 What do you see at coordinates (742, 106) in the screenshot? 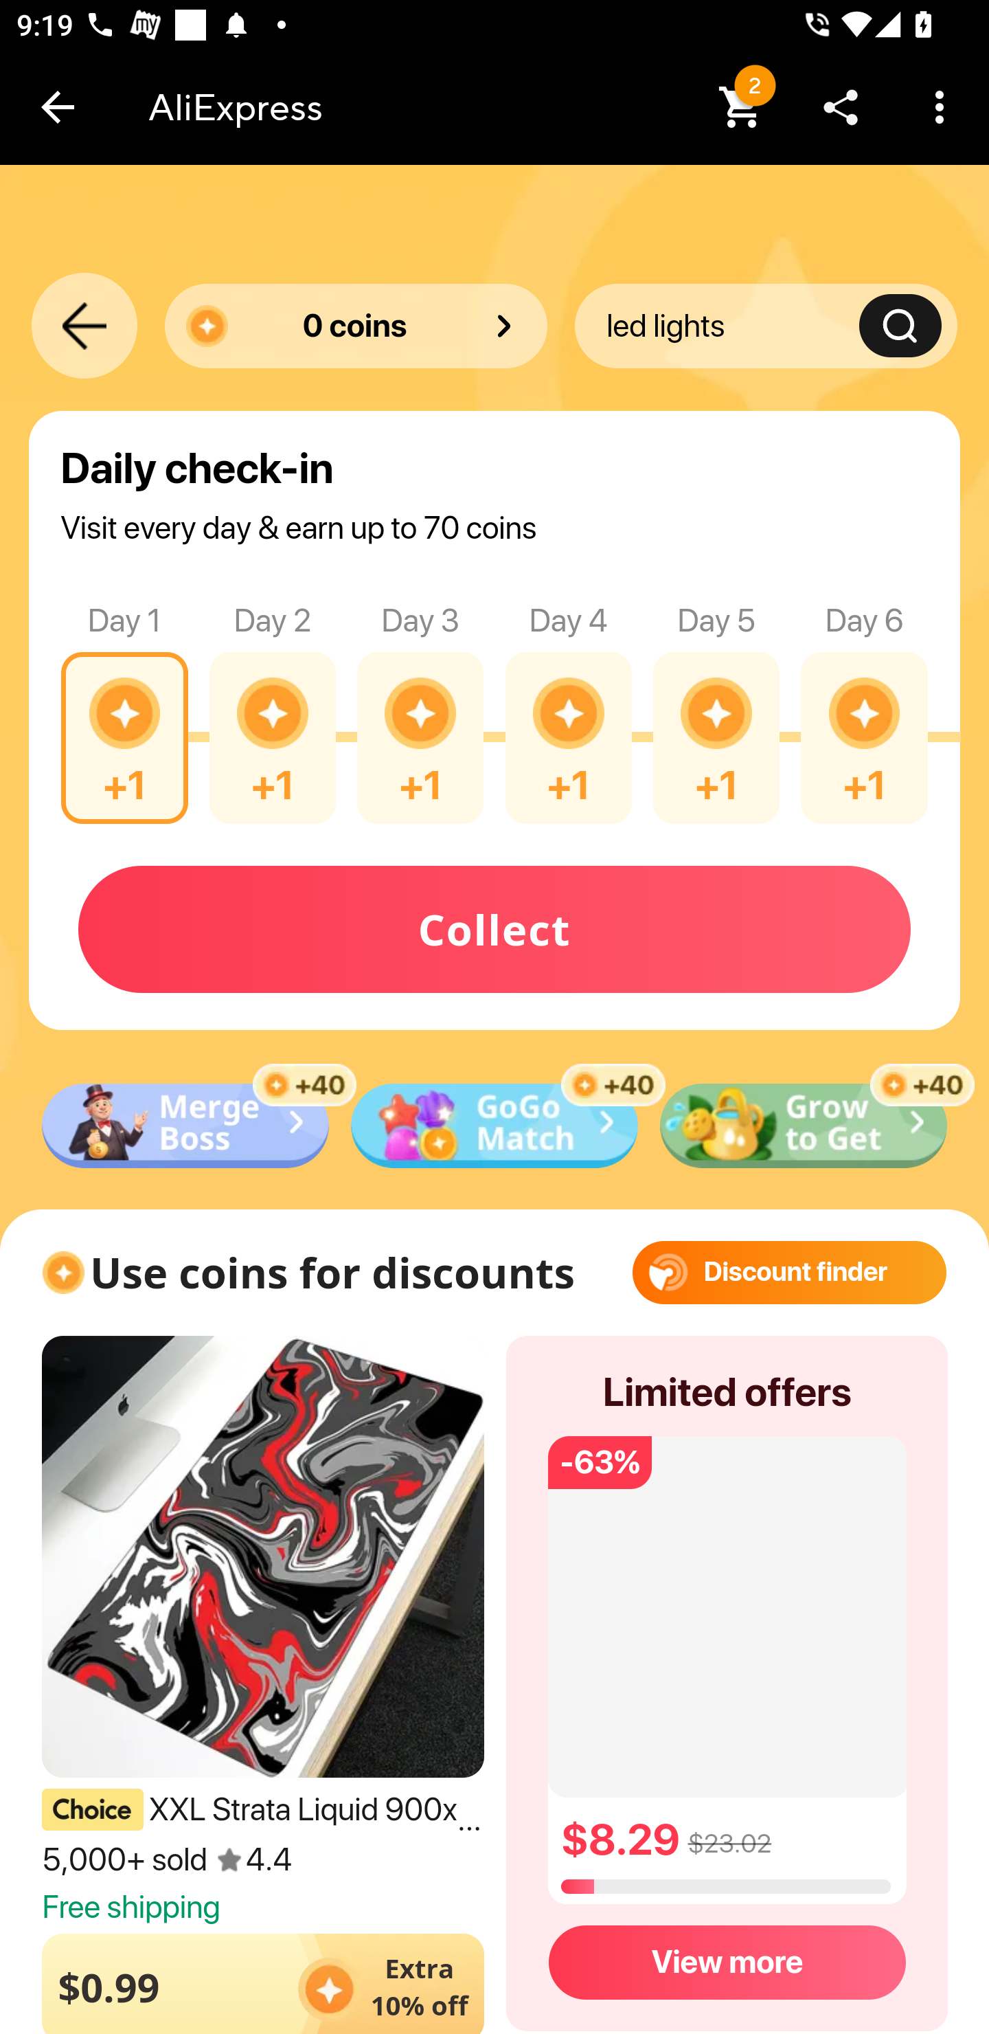
I see `2` at bounding box center [742, 106].